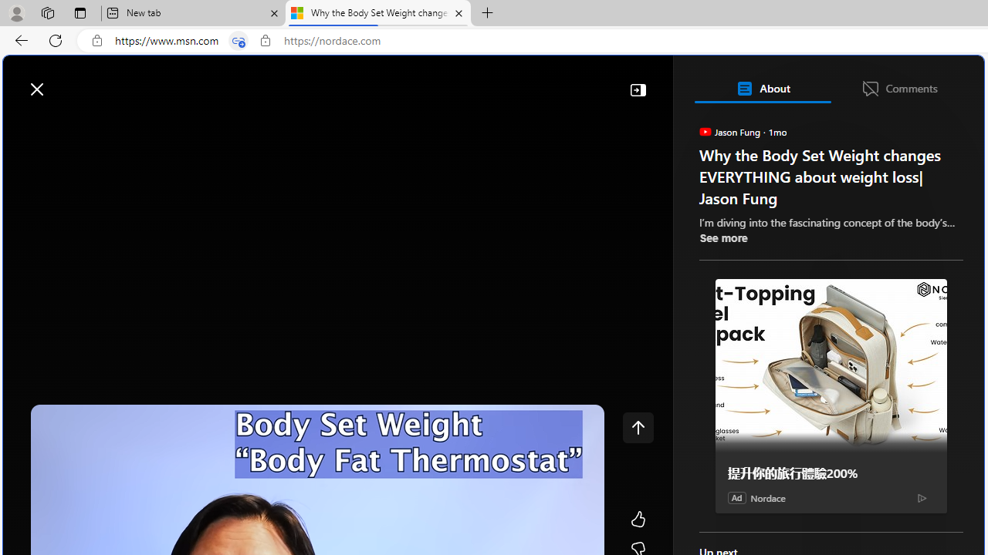 The height and width of the screenshot is (555, 988). I want to click on Workspaces, so click(47, 12).